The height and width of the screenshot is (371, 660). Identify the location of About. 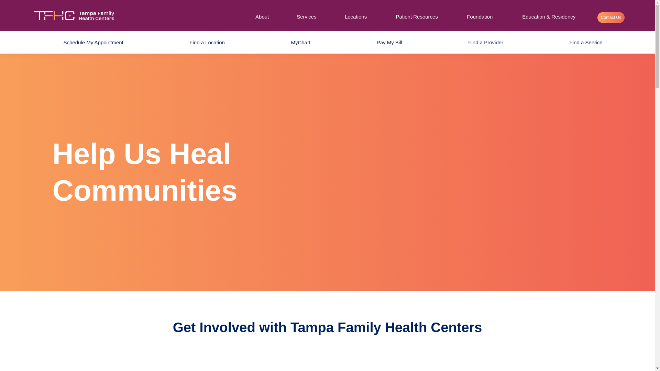
(262, 15).